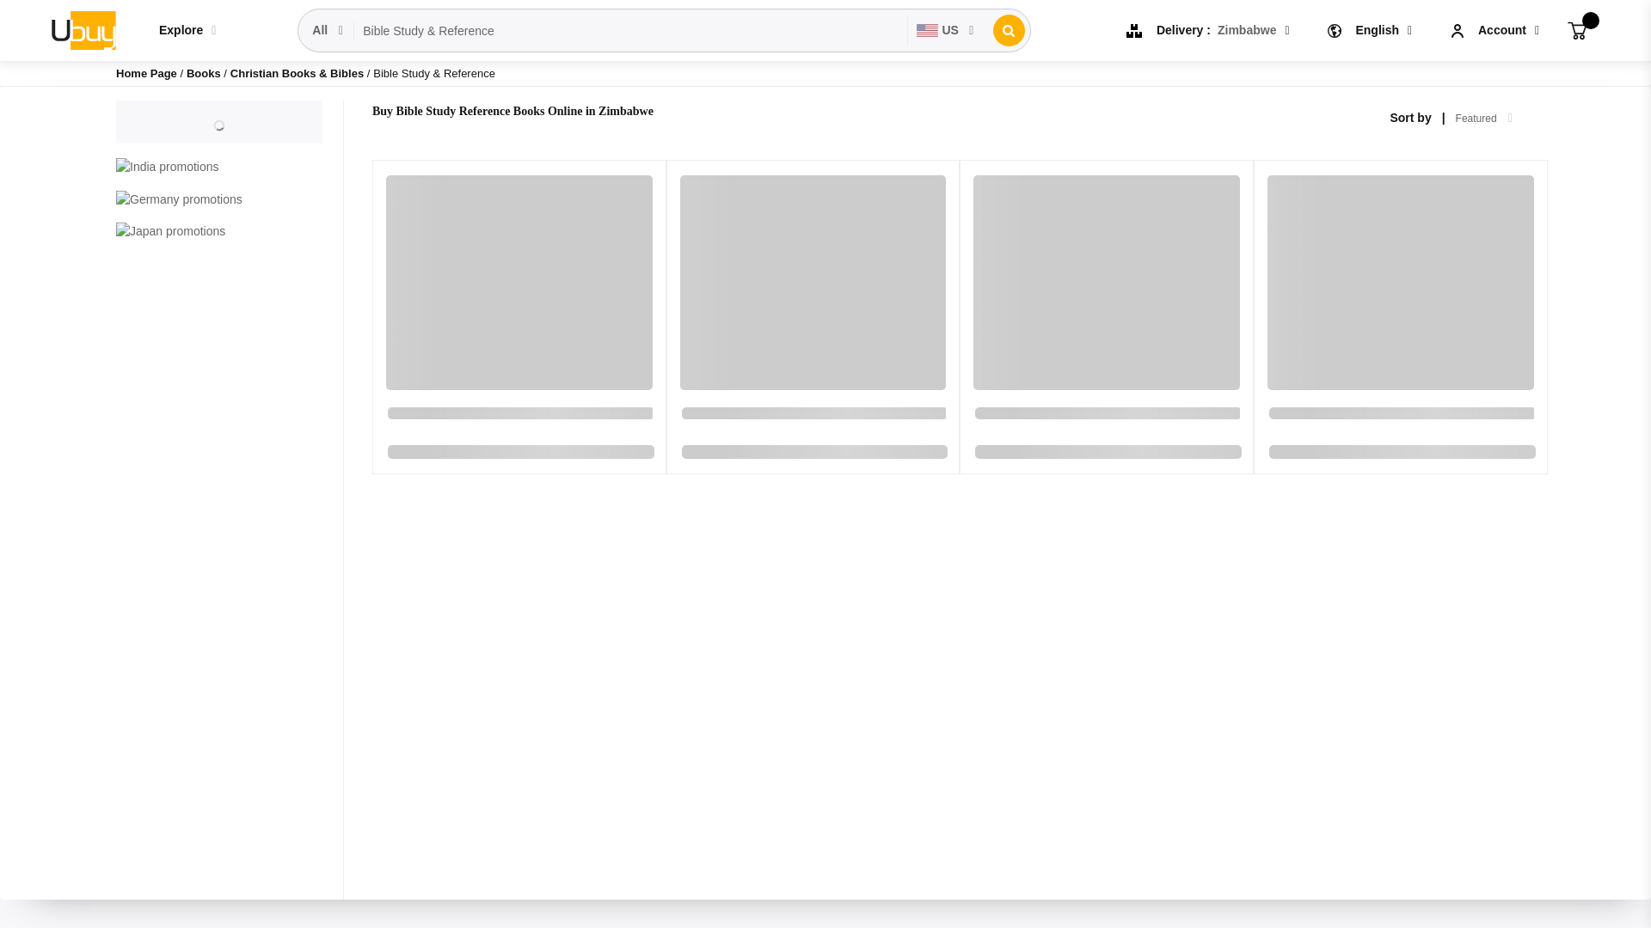 Image resolution: width=1651 pixels, height=928 pixels. I want to click on Cart, so click(1577, 29).